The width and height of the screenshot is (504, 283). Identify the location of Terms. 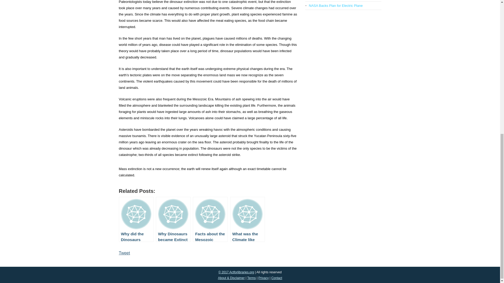
(251, 278).